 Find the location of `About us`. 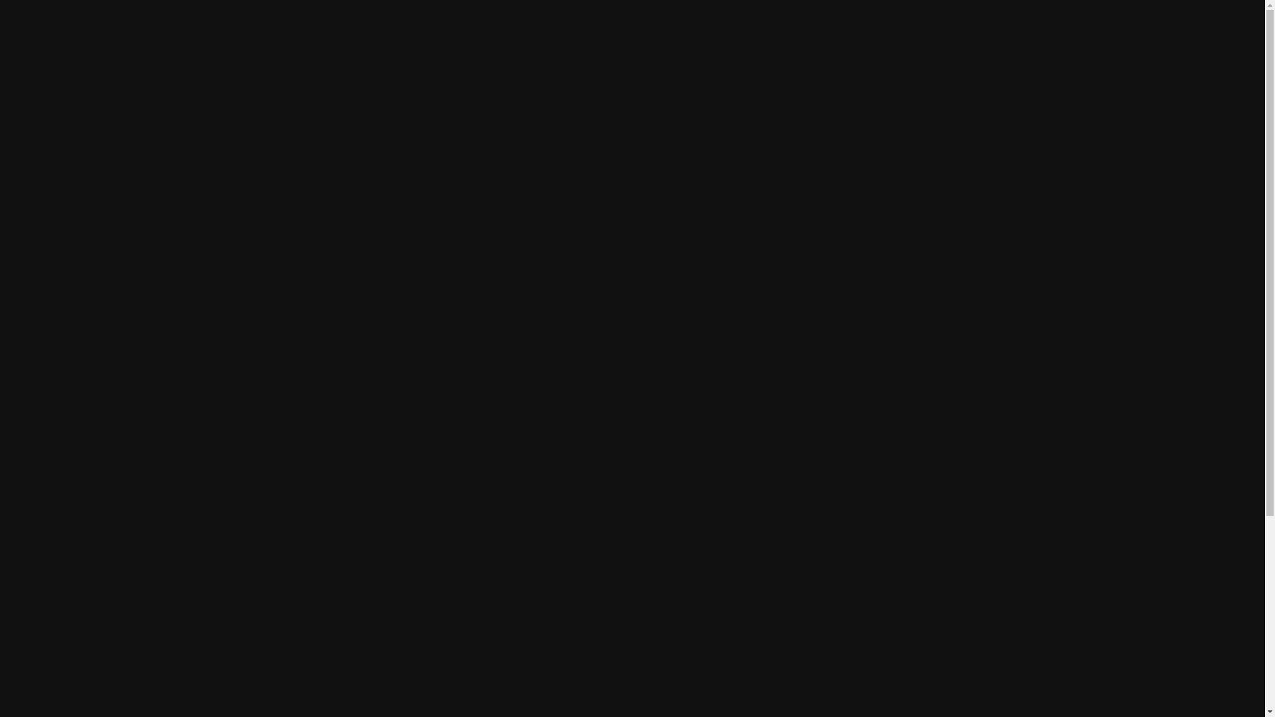

About us is located at coordinates (278, 609).